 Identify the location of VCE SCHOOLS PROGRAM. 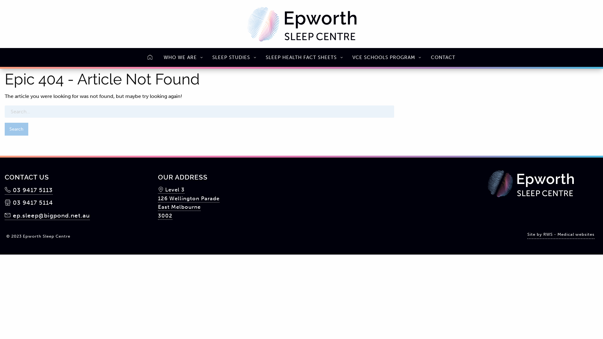
(386, 57).